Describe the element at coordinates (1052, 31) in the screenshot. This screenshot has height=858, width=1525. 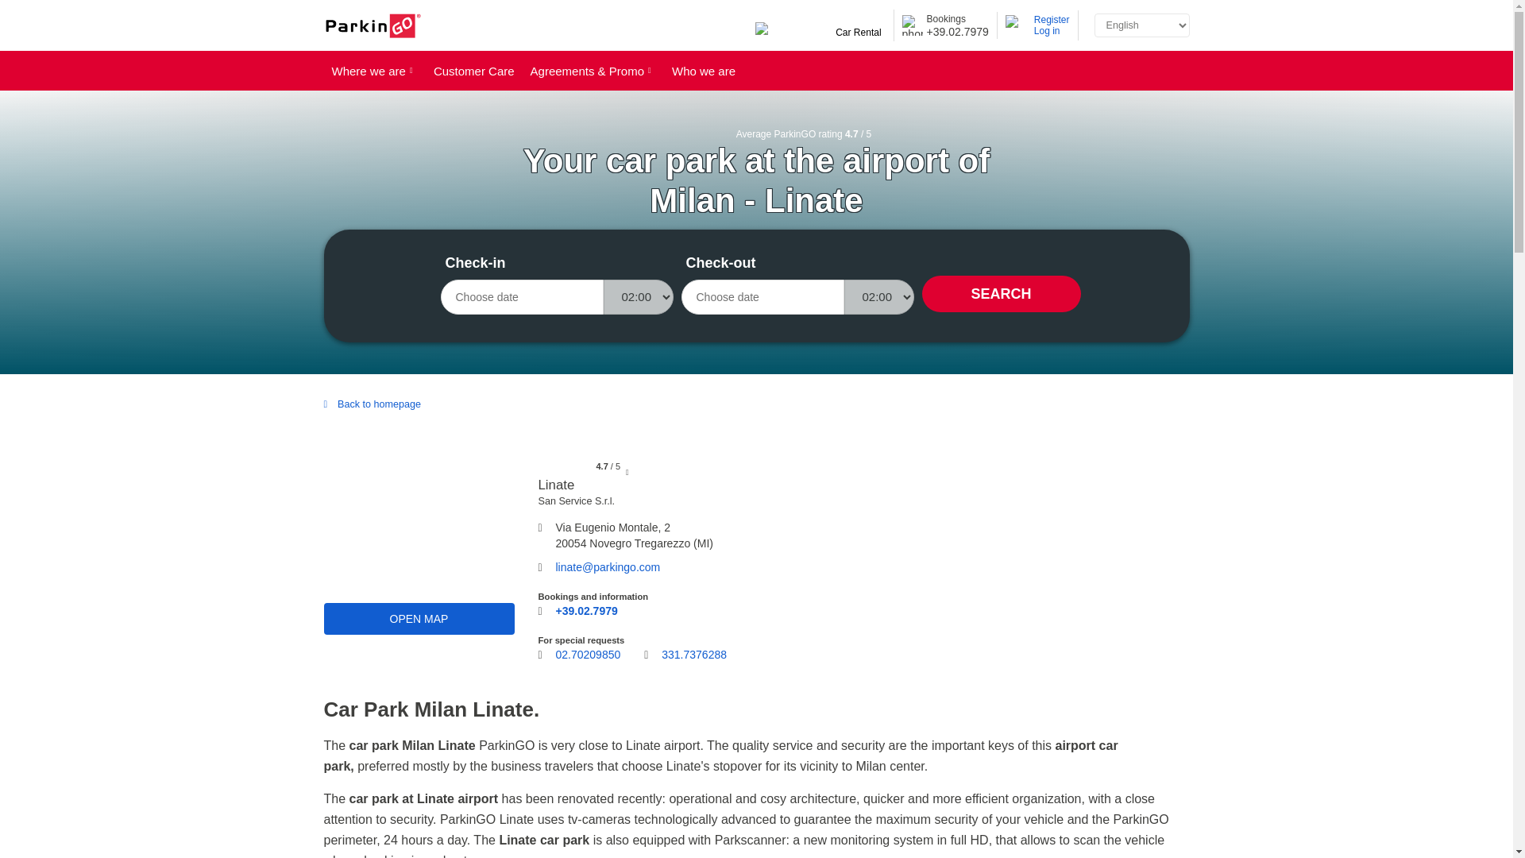
I see `Log in` at that location.